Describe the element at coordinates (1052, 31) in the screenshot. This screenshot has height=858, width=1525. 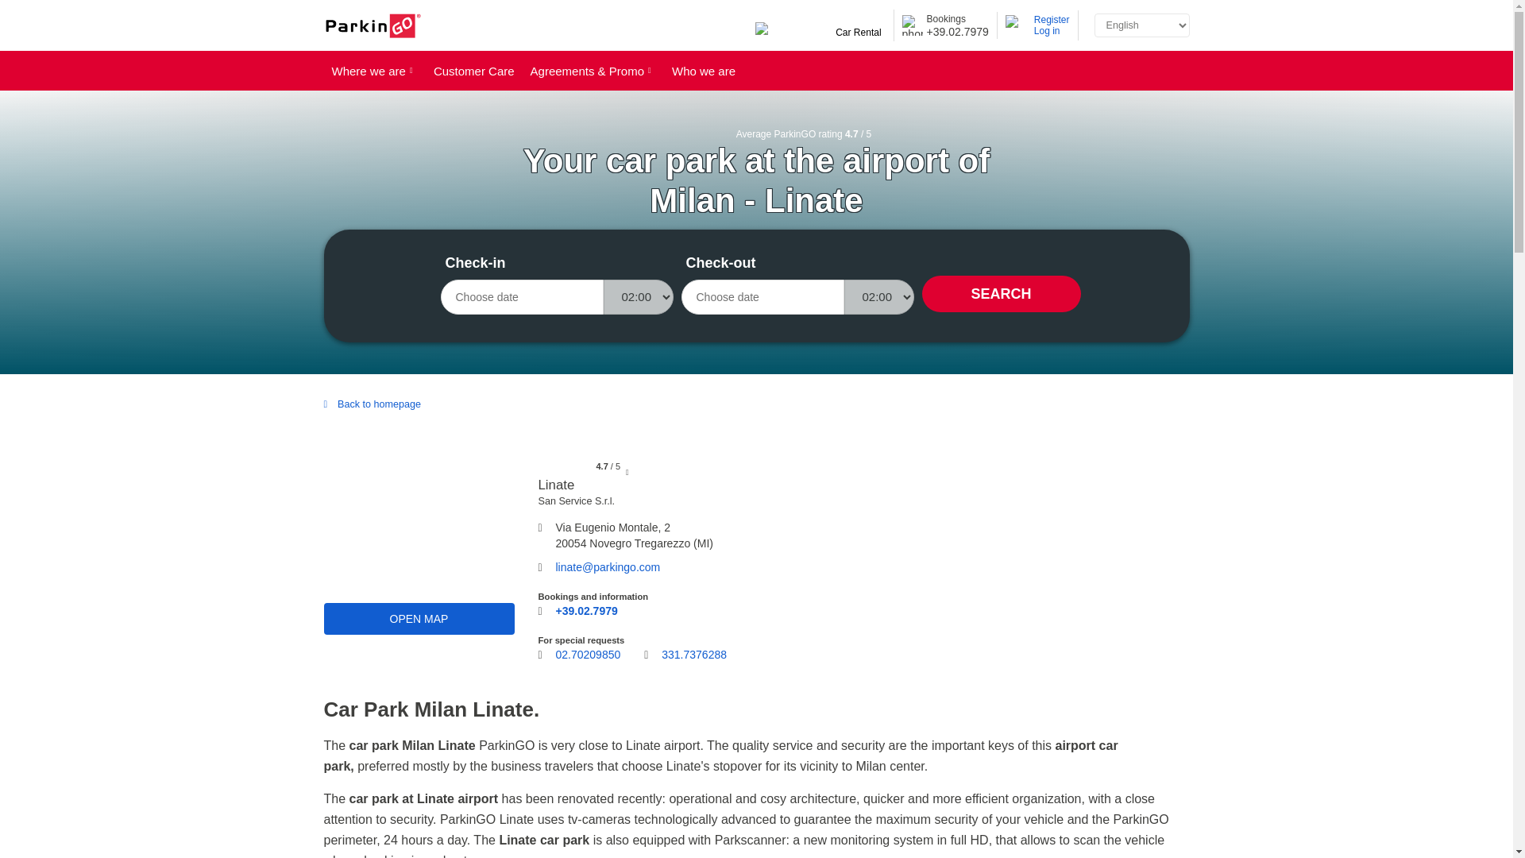
I see `Log in` at that location.